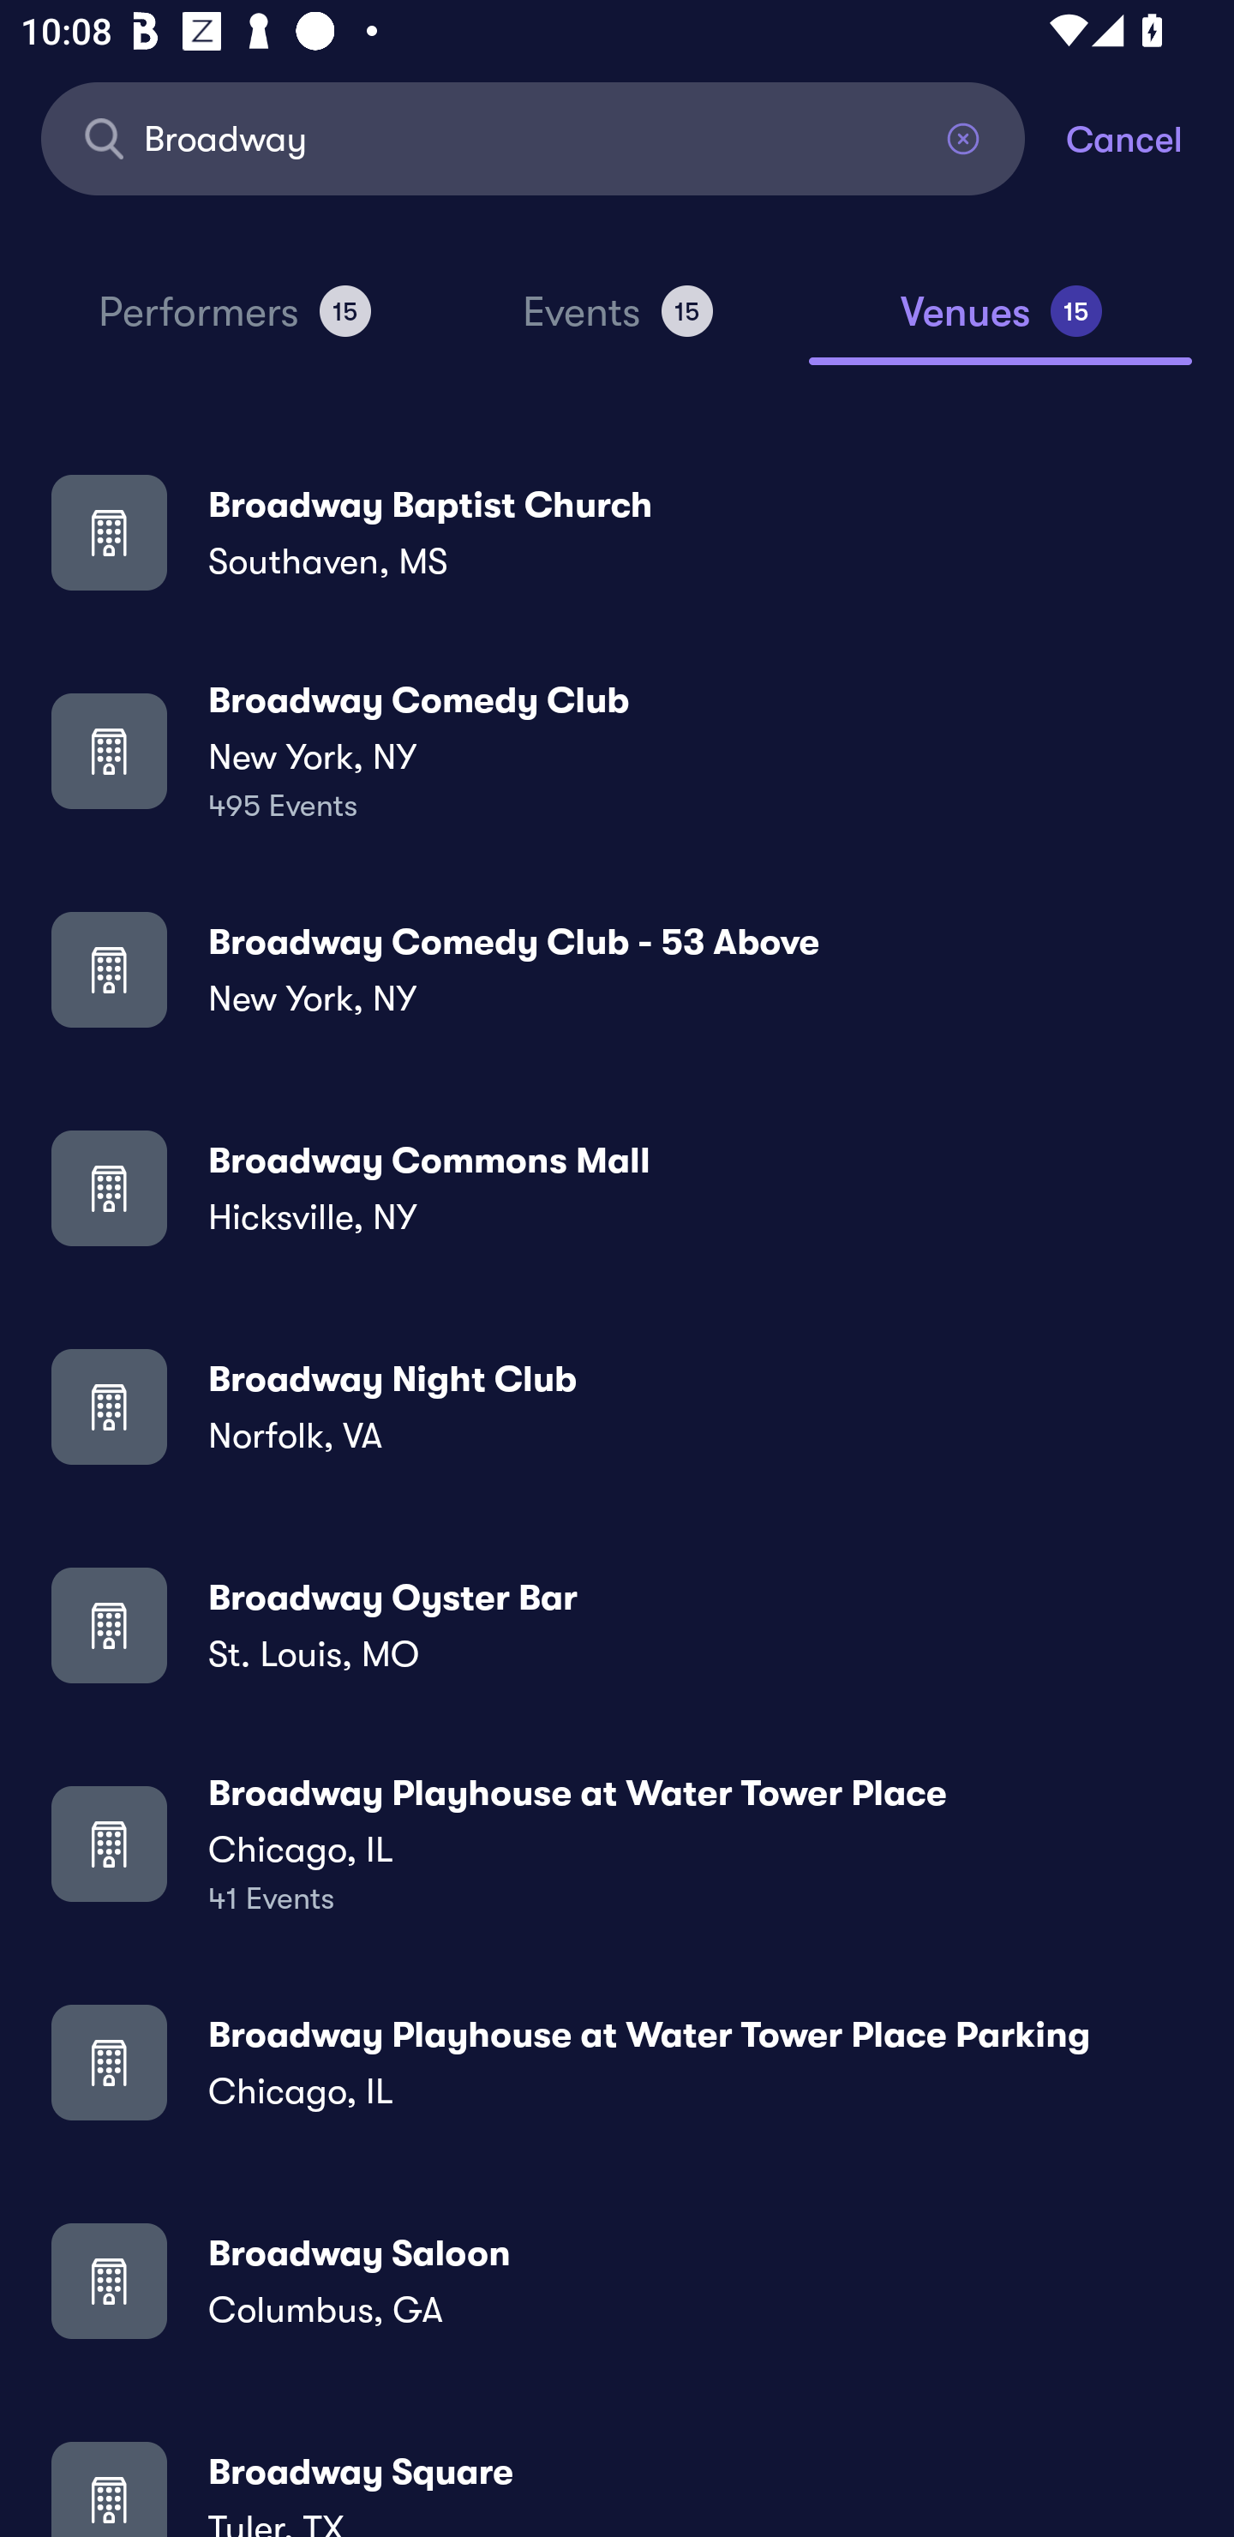  Describe the element at coordinates (617, 2480) in the screenshot. I see `Broadway Square Tyler, TX` at that location.